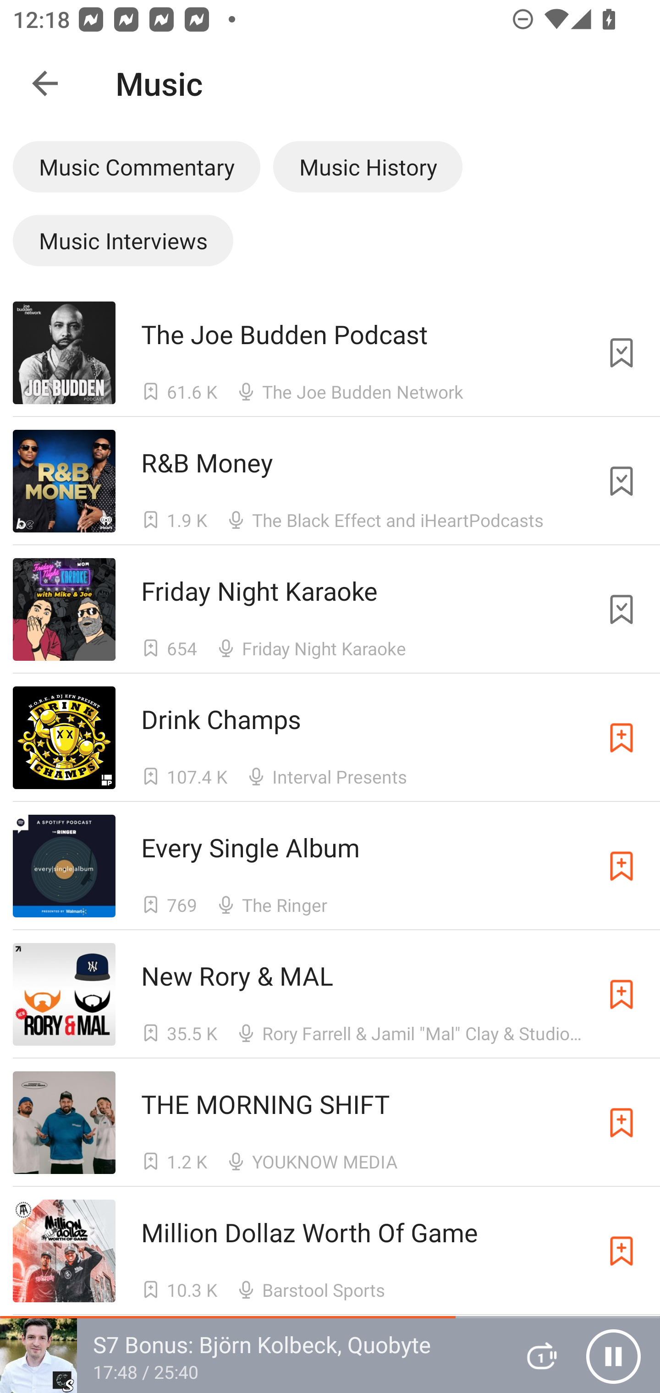 The image size is (660, 1393). Describe the element at coordinates (621, 866) in the screenshot. I see `Subscribe` at that location.